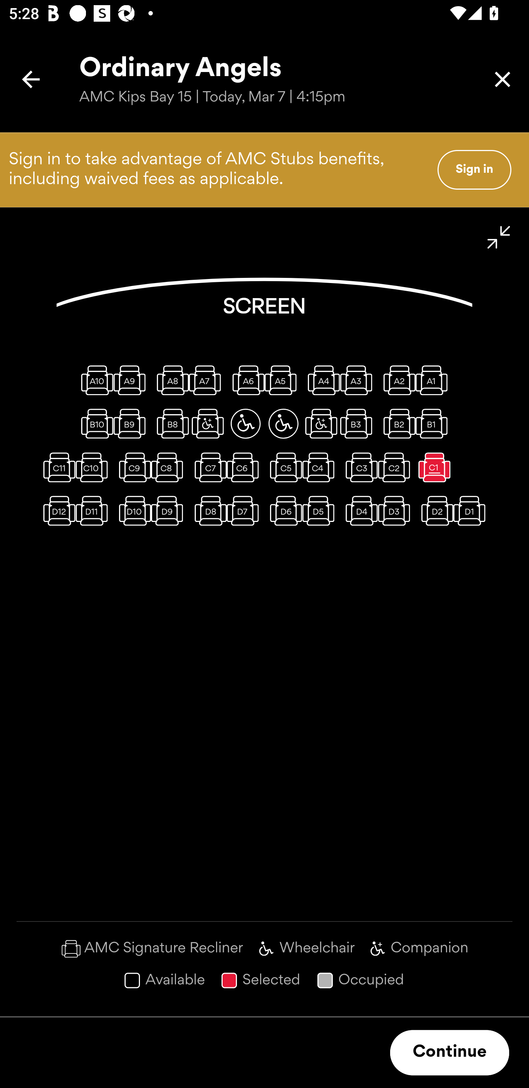 This screenshot has height=1088, width=529. What do you see at coordinates (170, 467) in the screenshot?
I see `C8, Regular seat, available` at bounding box center [170, 467].